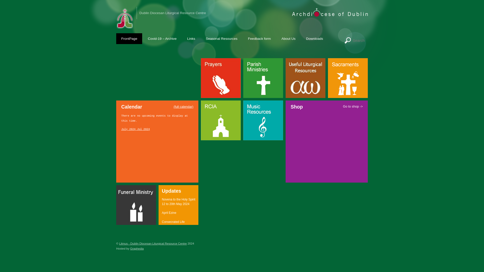  I want to click on RCIA, so click(221, 138).